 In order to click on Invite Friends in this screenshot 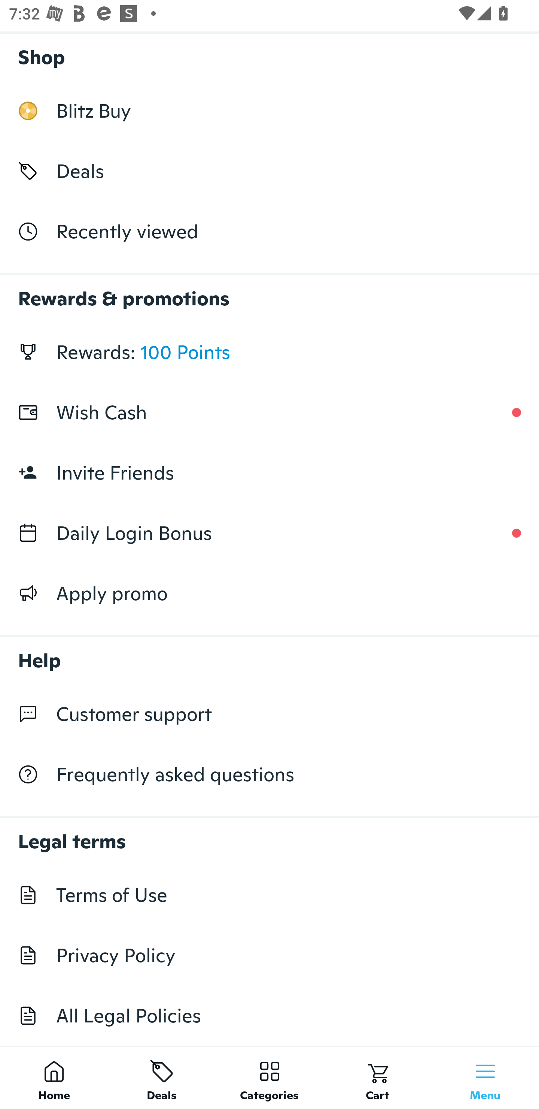, I will do `click(269, 473)`.